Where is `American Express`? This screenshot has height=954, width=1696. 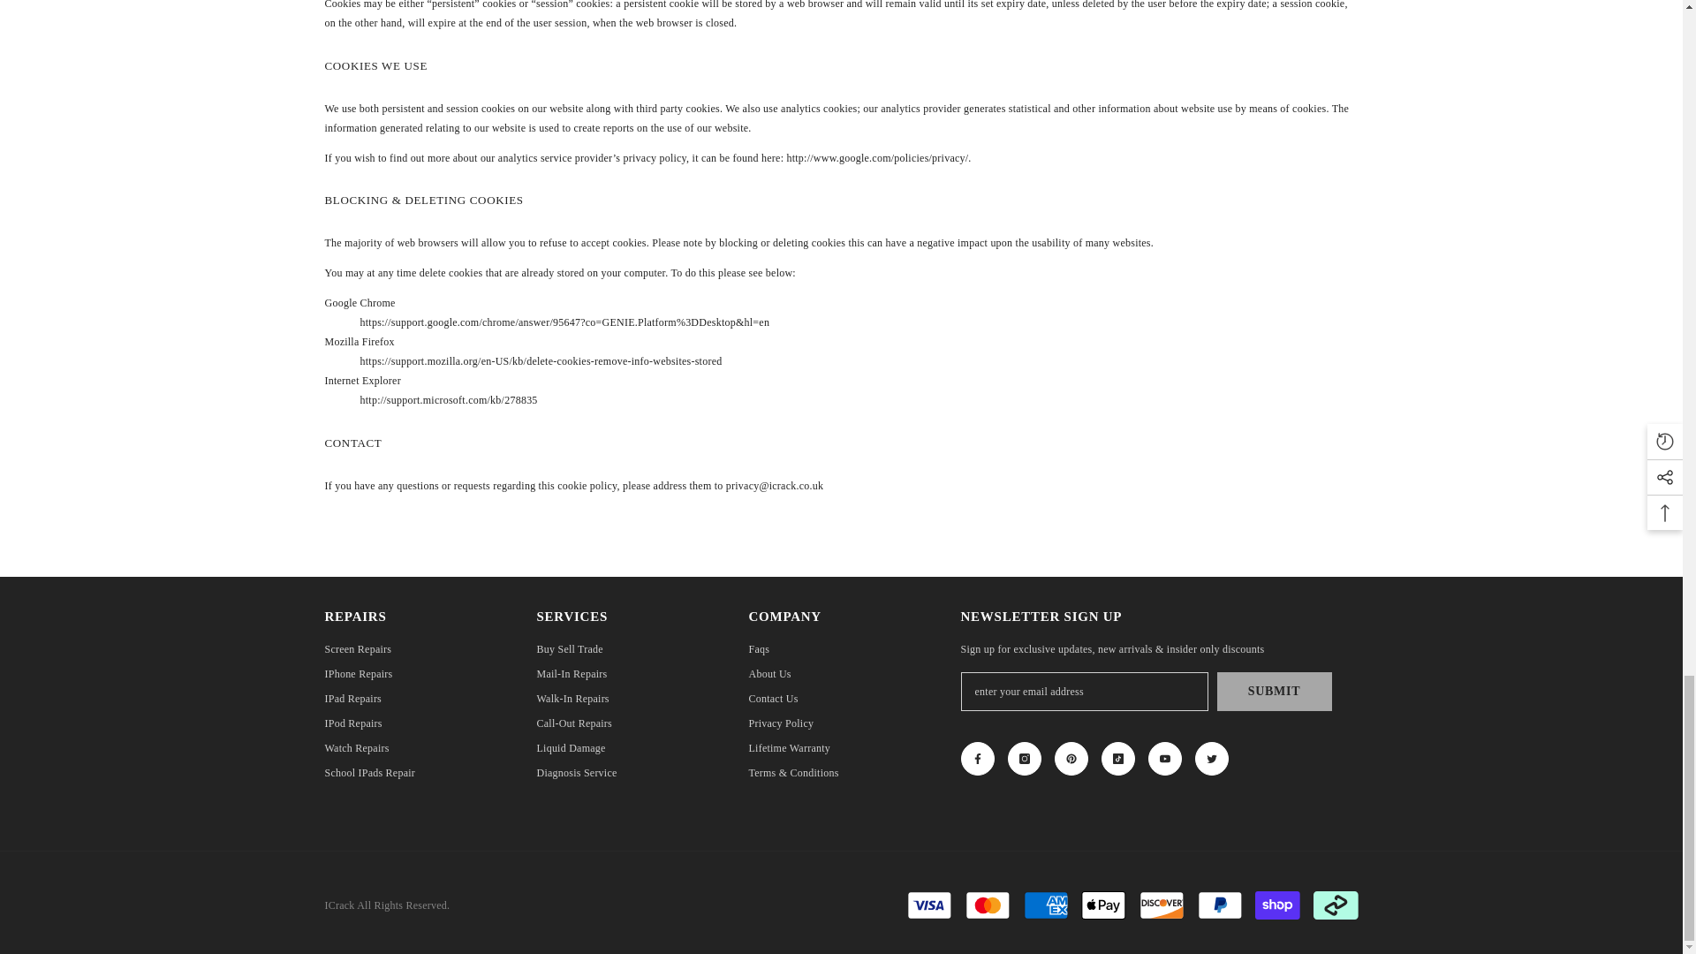 American Express is located at coordinates (1046, 905).